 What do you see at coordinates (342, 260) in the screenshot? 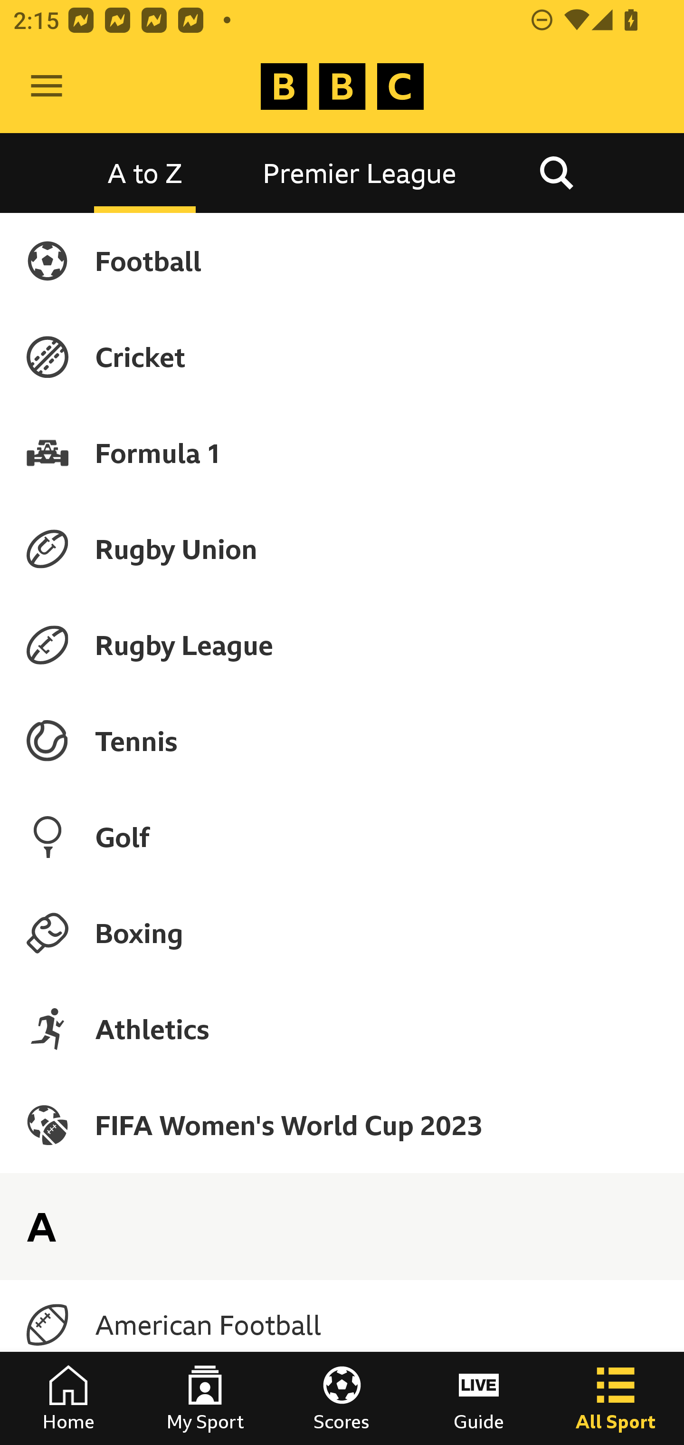
I see `Football` at bounding box center [342, 260].